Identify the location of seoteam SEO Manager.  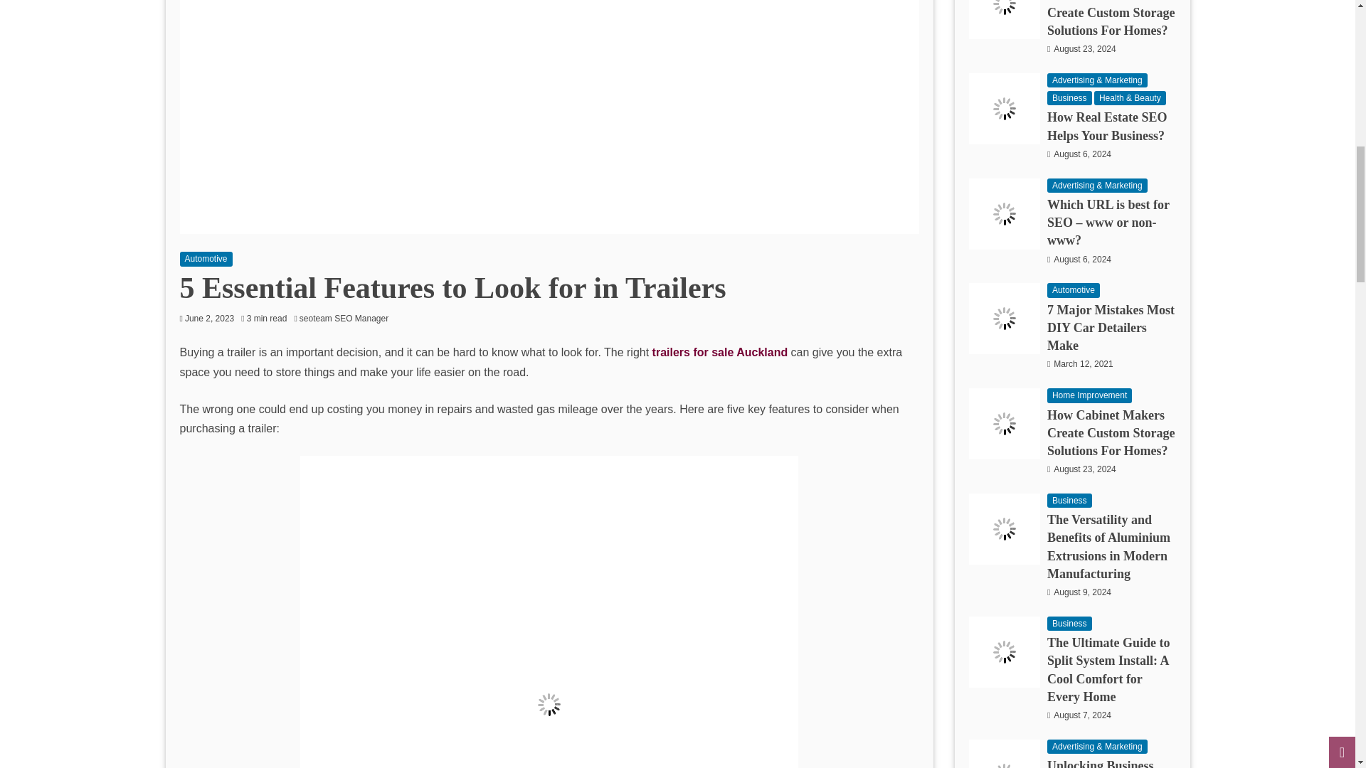
(347, 318).